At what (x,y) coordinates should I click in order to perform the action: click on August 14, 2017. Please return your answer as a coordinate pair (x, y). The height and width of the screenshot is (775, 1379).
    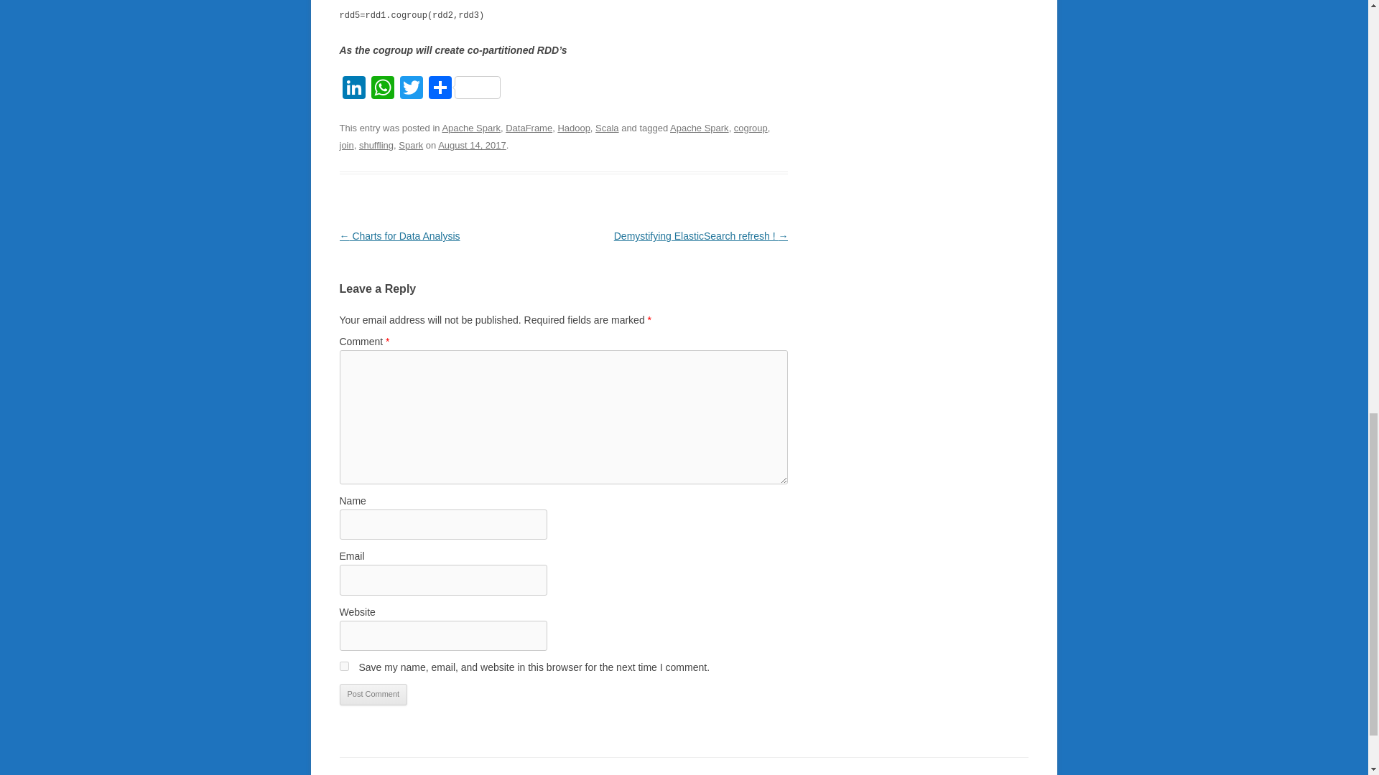
    Looking at the image, I should click on (472, 145).